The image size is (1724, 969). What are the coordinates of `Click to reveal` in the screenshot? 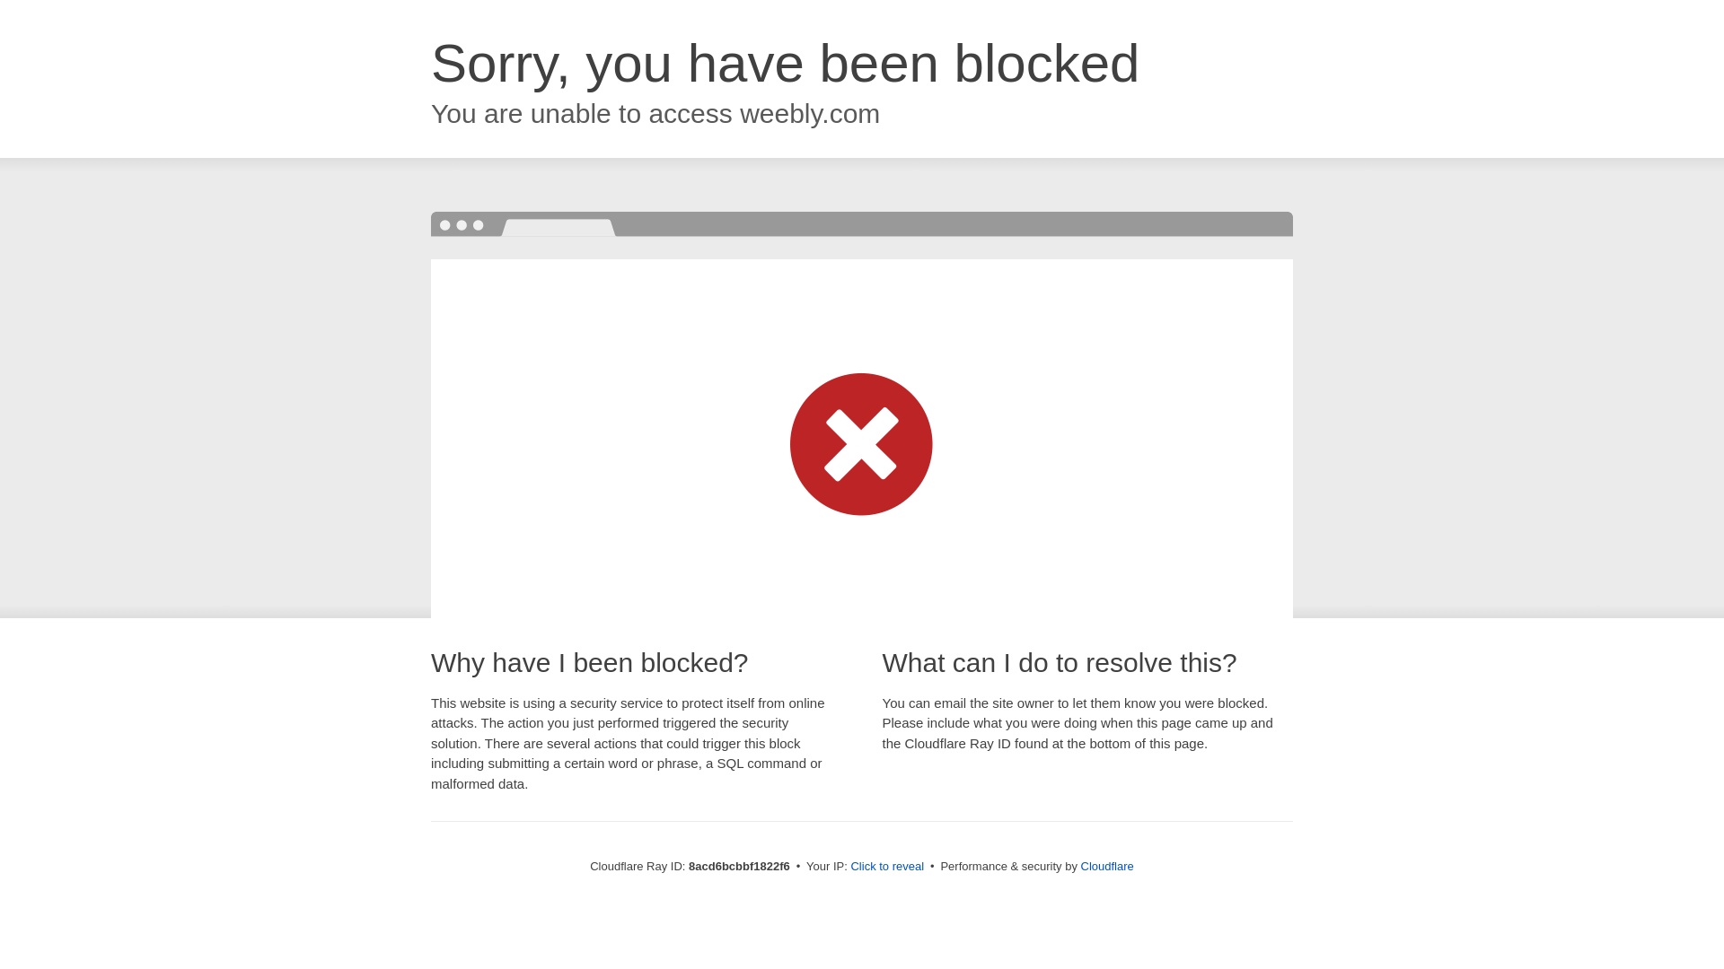 It's located at (887, 867).